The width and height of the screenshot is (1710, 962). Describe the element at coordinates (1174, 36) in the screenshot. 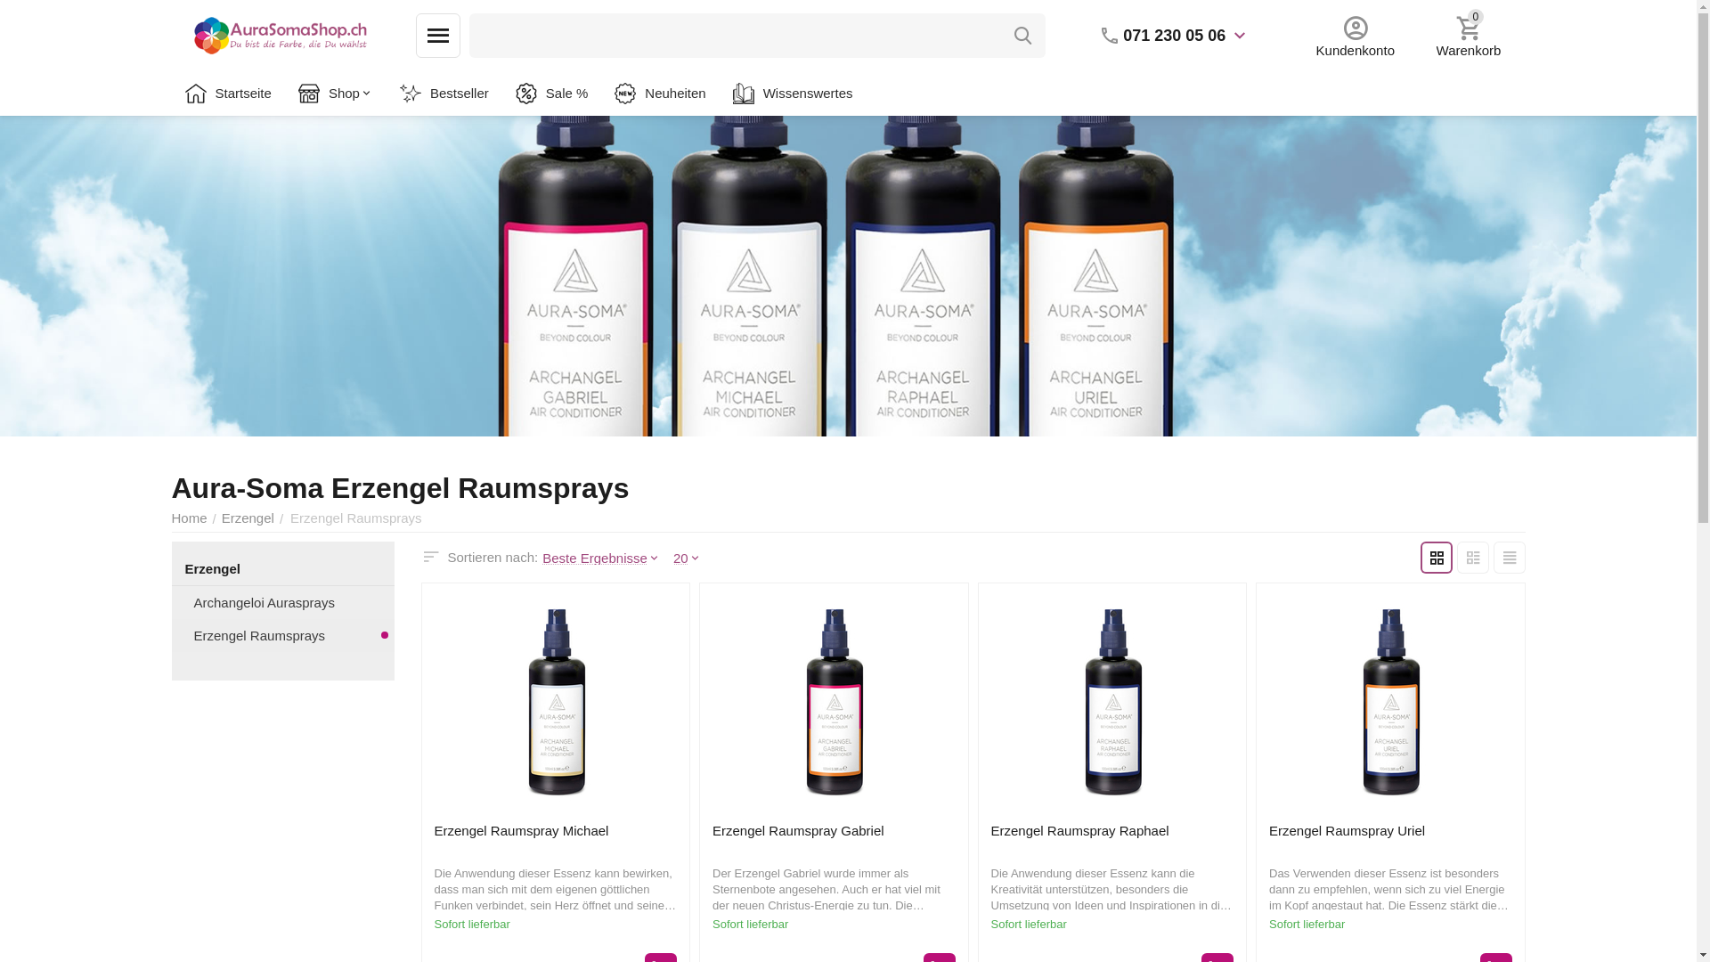

I see `071 230 05 06` at that location.